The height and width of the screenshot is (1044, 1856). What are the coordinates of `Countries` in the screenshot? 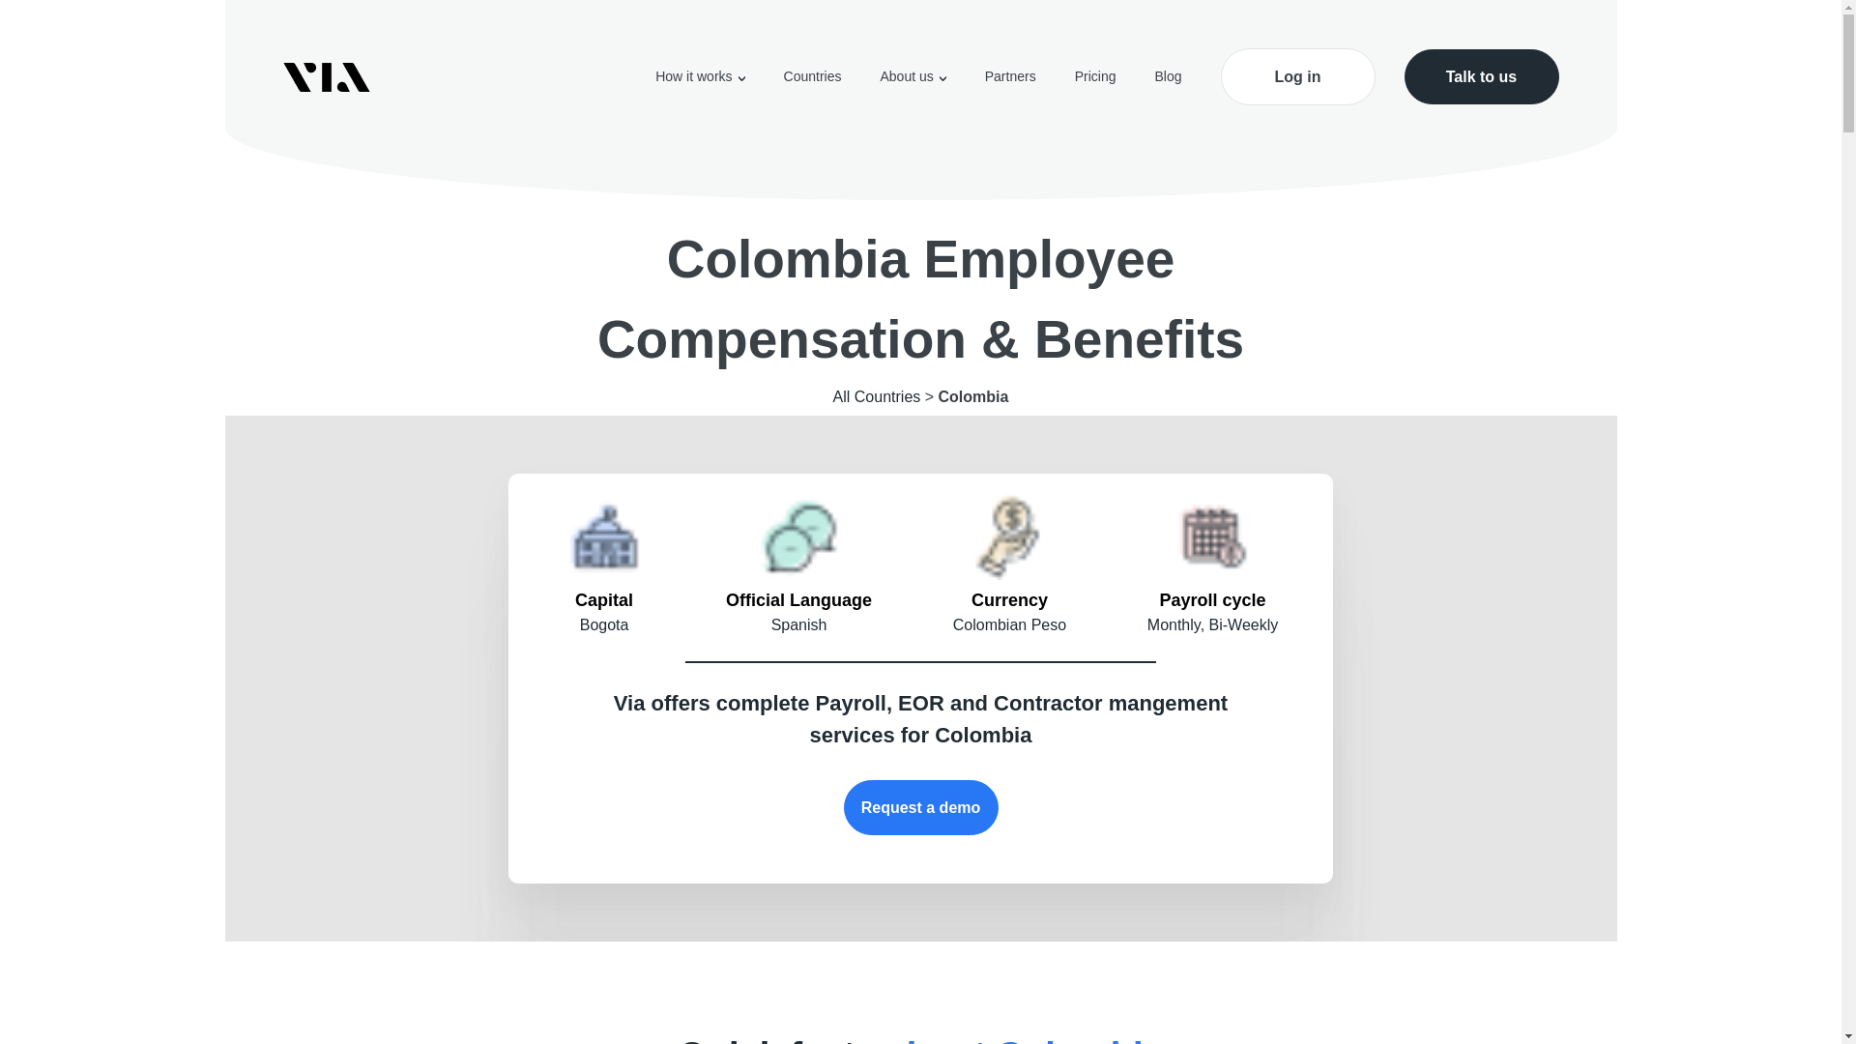 It's located at (812, 76).